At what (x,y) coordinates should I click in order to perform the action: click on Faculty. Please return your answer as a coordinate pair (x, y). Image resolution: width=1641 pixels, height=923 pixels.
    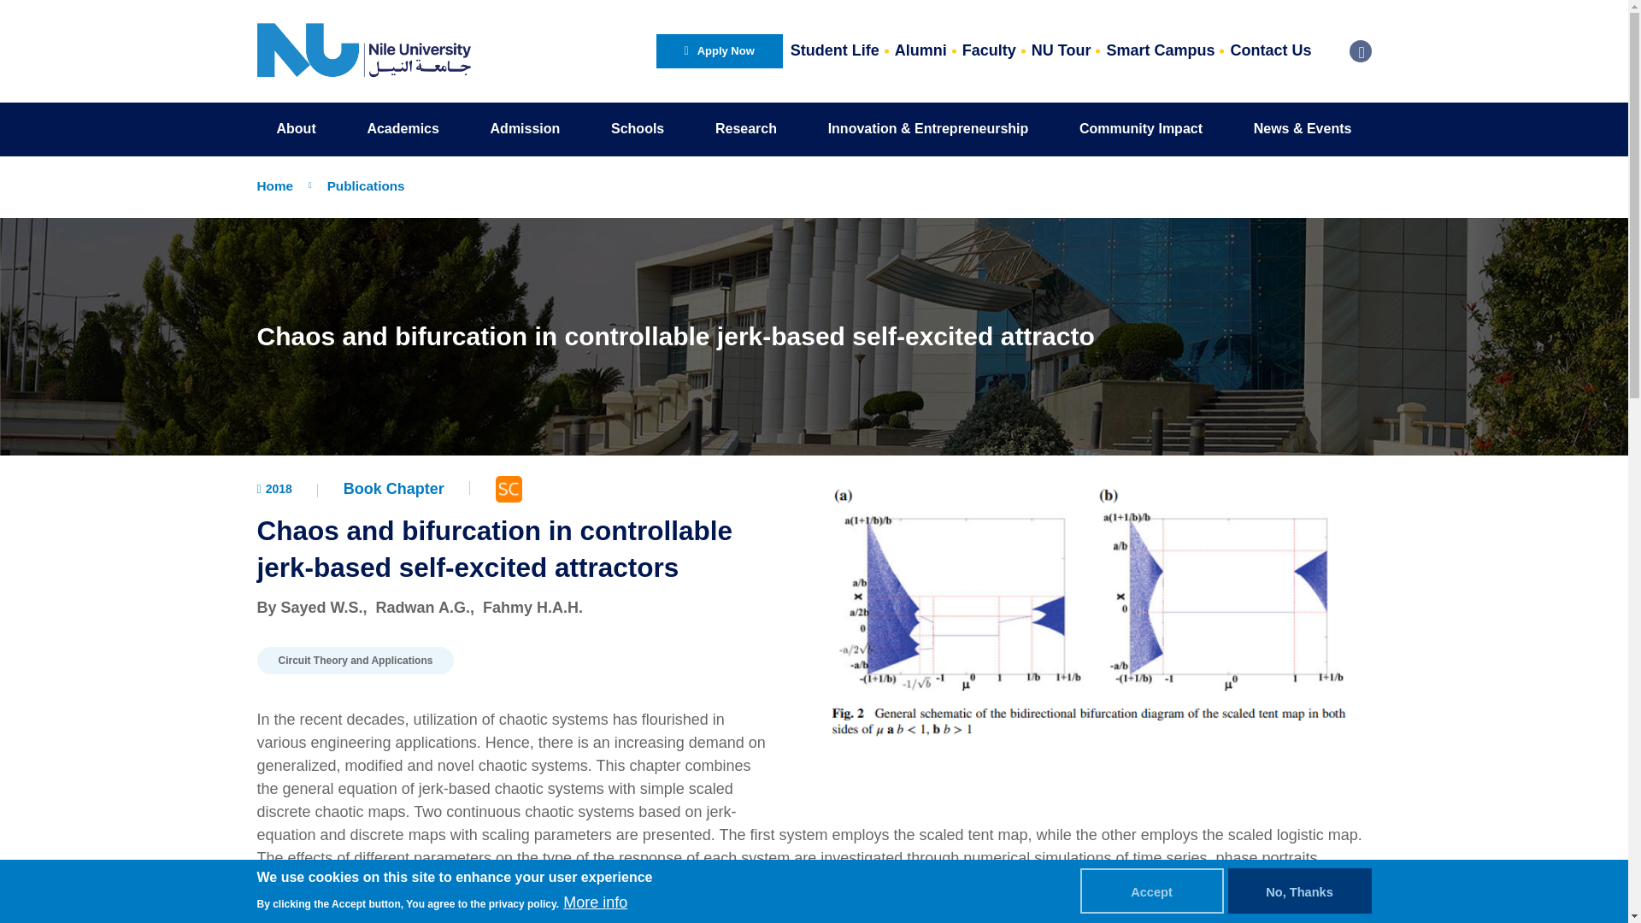
    Looking at the image, I should click on (990, 51).